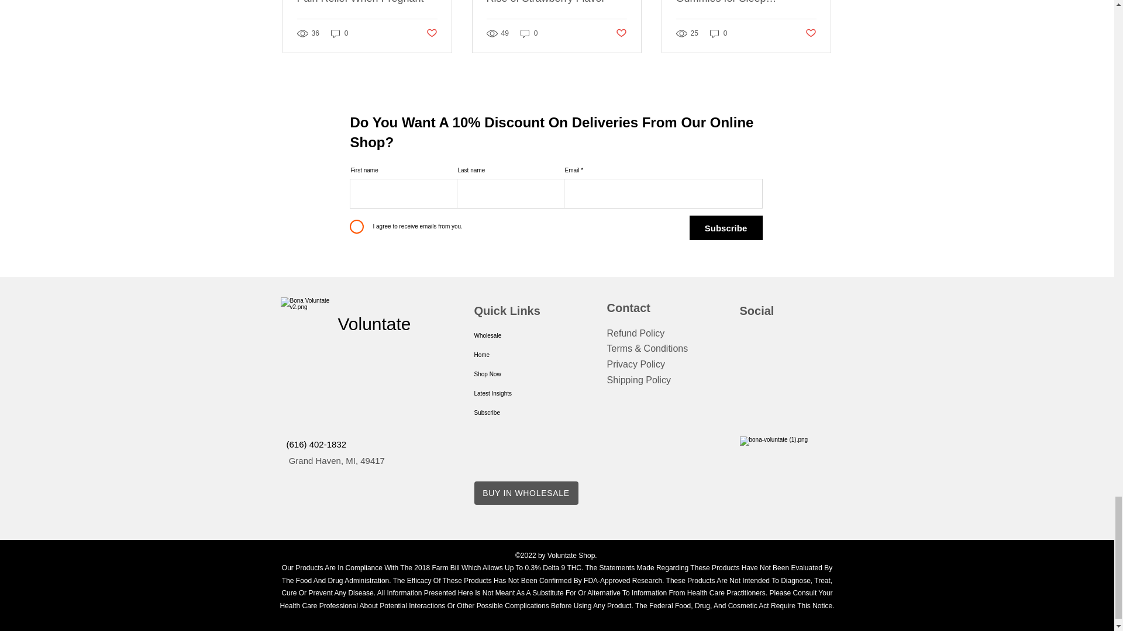  Describe the element at coordinates (521, 374) in the screenshot. I see `Shop Now` at that location.